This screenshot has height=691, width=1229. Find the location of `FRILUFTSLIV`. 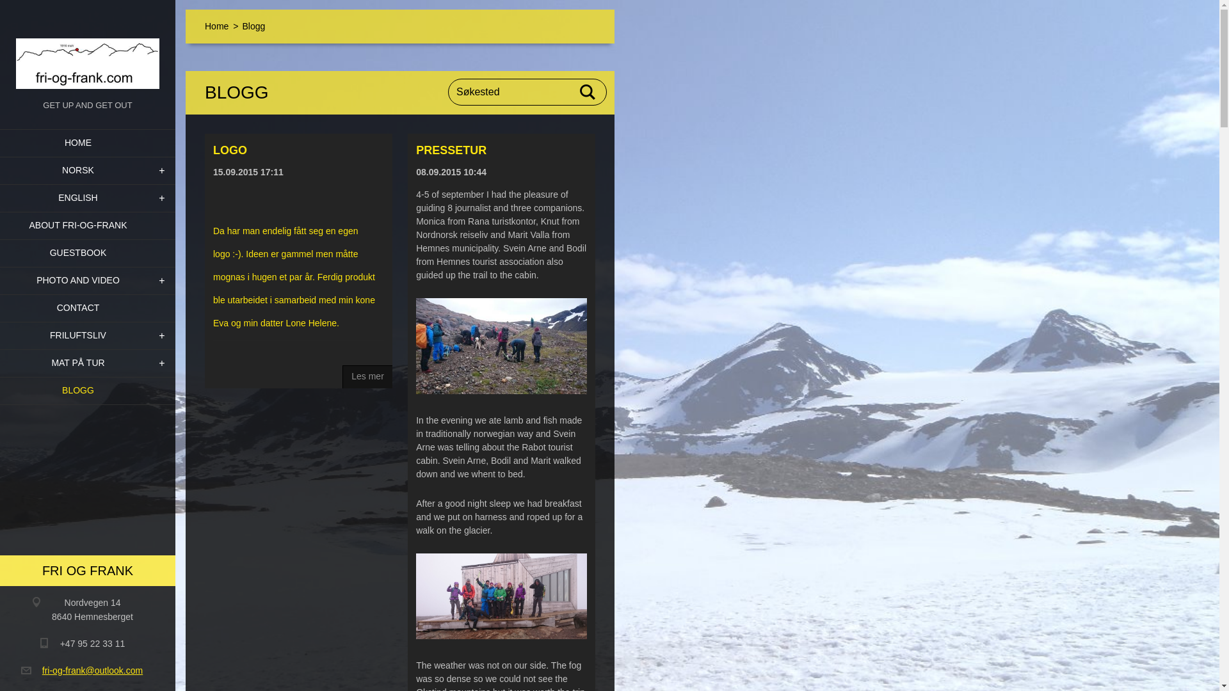

FRILUFTSLIV is located at coordinates (88, 336).